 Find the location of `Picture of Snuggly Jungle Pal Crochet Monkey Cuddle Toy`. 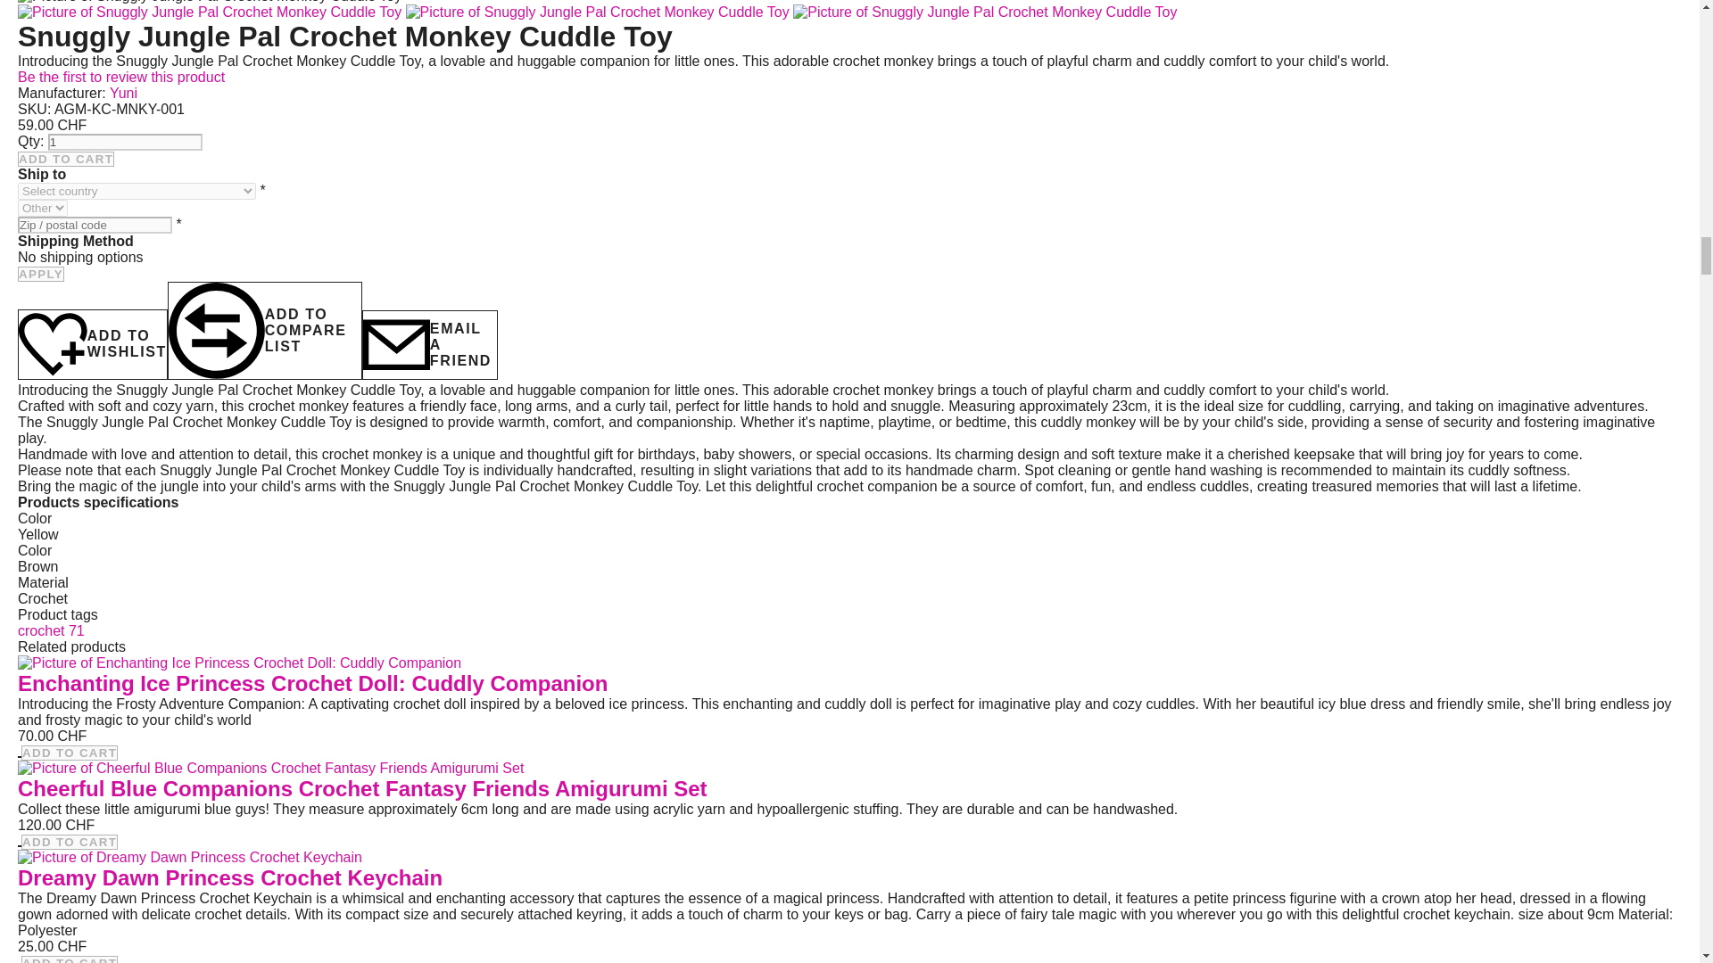

Picture of Snuggly Jungle Pal Crochet Monkey Cuddle Toy is located at coordinates (985, 12).